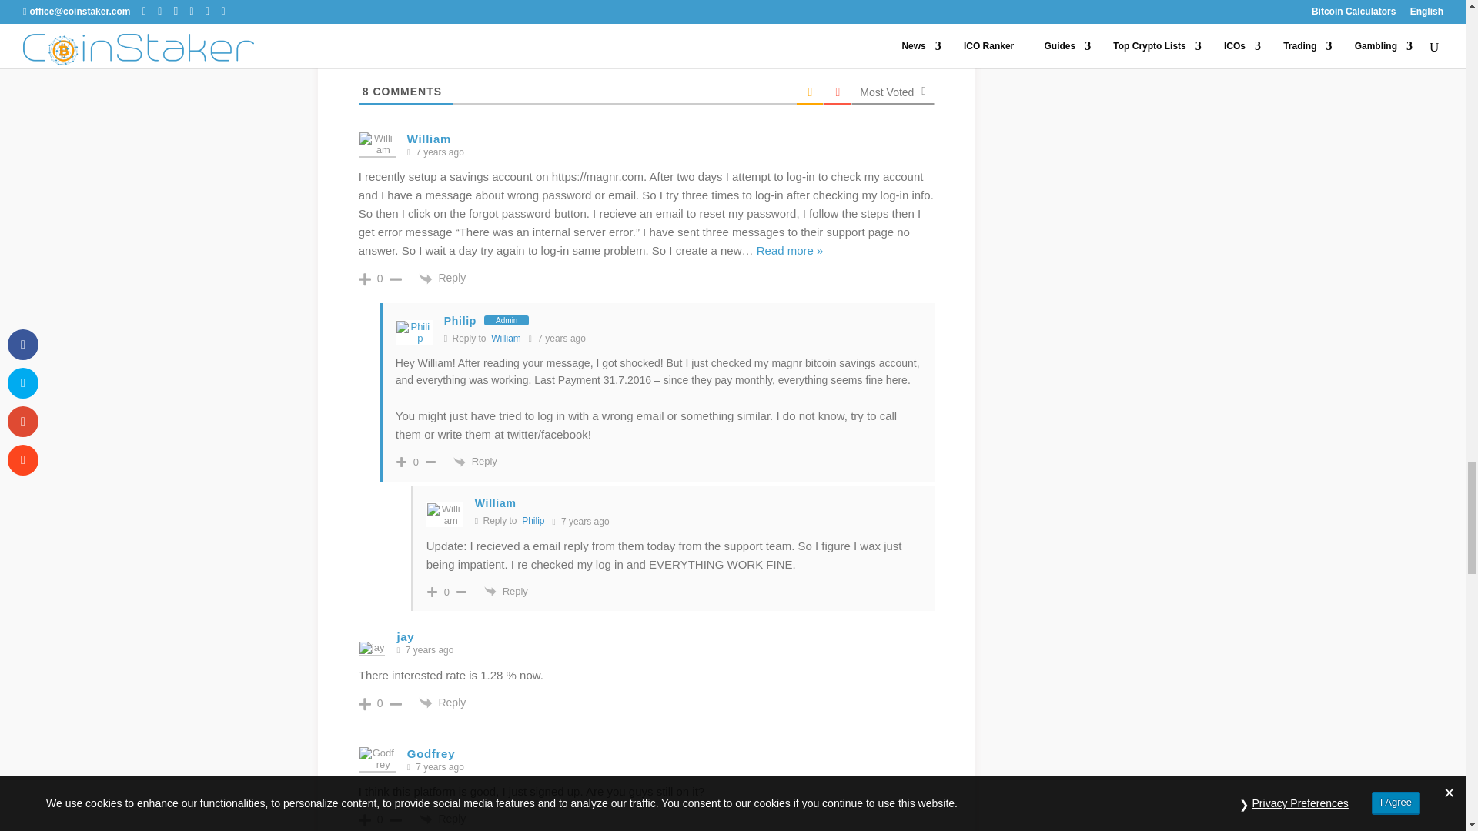  I want to click on Italic, so click(445, 8).